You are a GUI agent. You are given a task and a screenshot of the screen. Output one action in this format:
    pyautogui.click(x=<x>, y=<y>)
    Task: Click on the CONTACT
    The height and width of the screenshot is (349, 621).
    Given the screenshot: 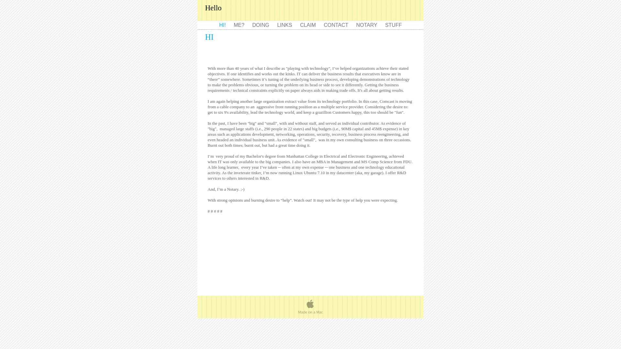 What is the action you would take?
    pyautogui.click(x=337, y=25)
    